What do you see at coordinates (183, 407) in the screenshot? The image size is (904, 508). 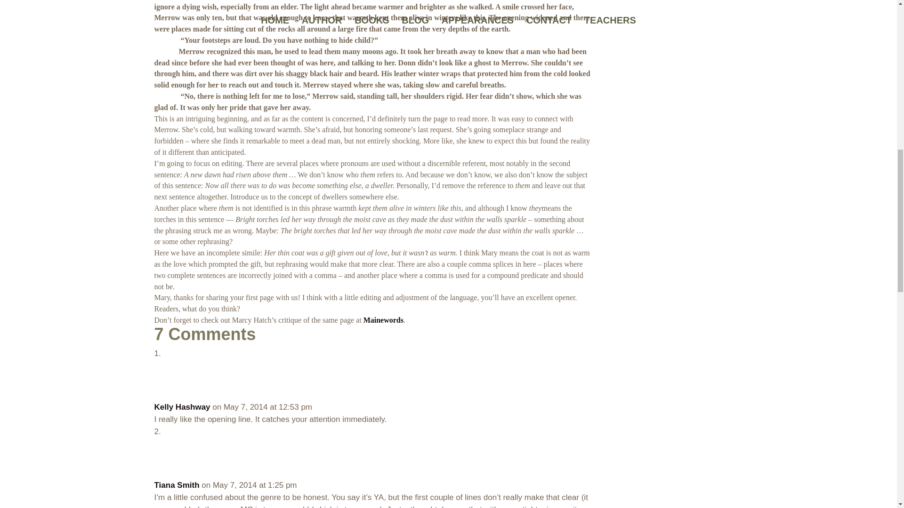 I see `Kelly Hashway` at bounding box center [183, 407].